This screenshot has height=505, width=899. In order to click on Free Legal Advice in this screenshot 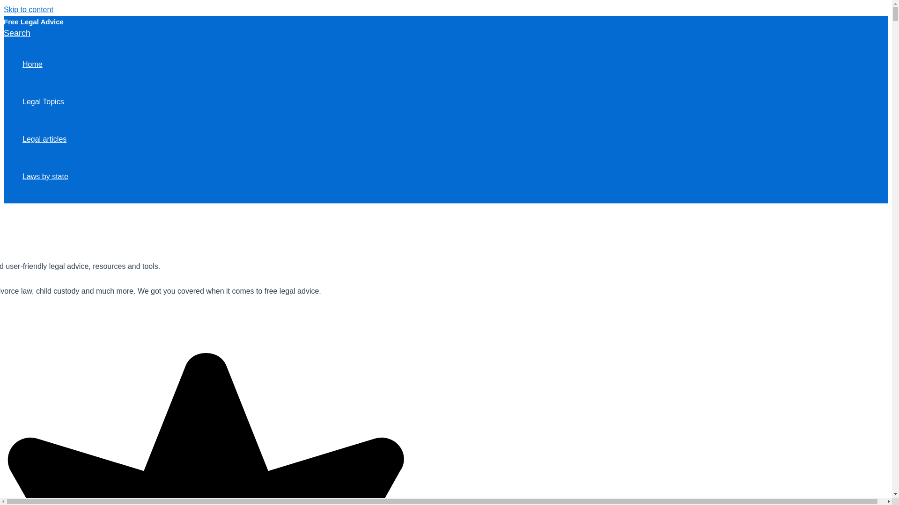, I will do `click(34, 22)`.